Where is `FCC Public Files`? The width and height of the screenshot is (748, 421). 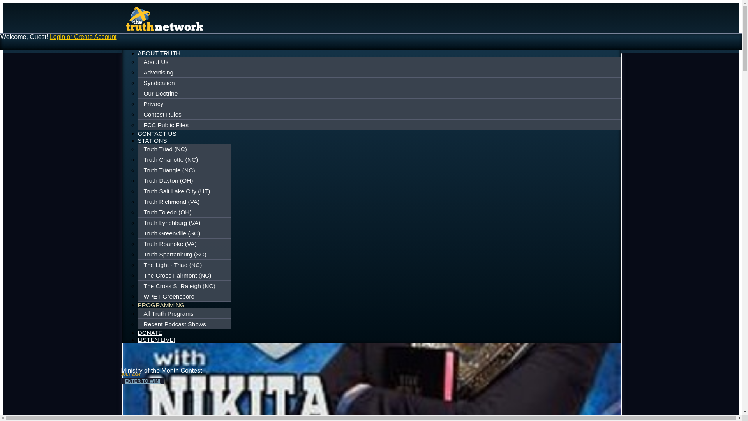 FCC Public Files is located at coordinates (380, 125).